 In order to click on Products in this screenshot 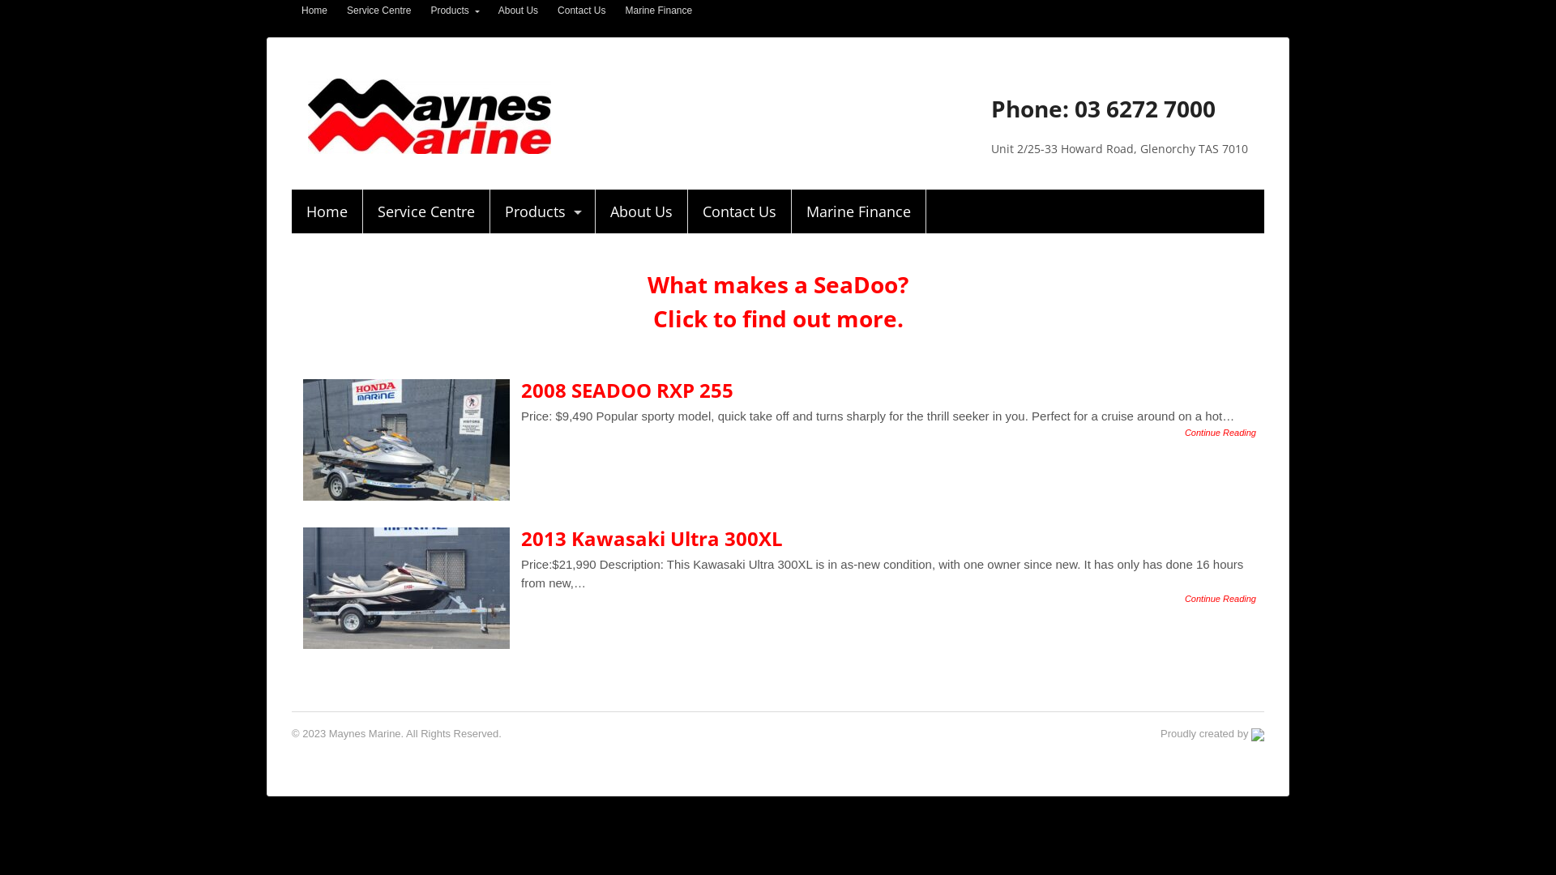, I will do `click(454, 11)`.